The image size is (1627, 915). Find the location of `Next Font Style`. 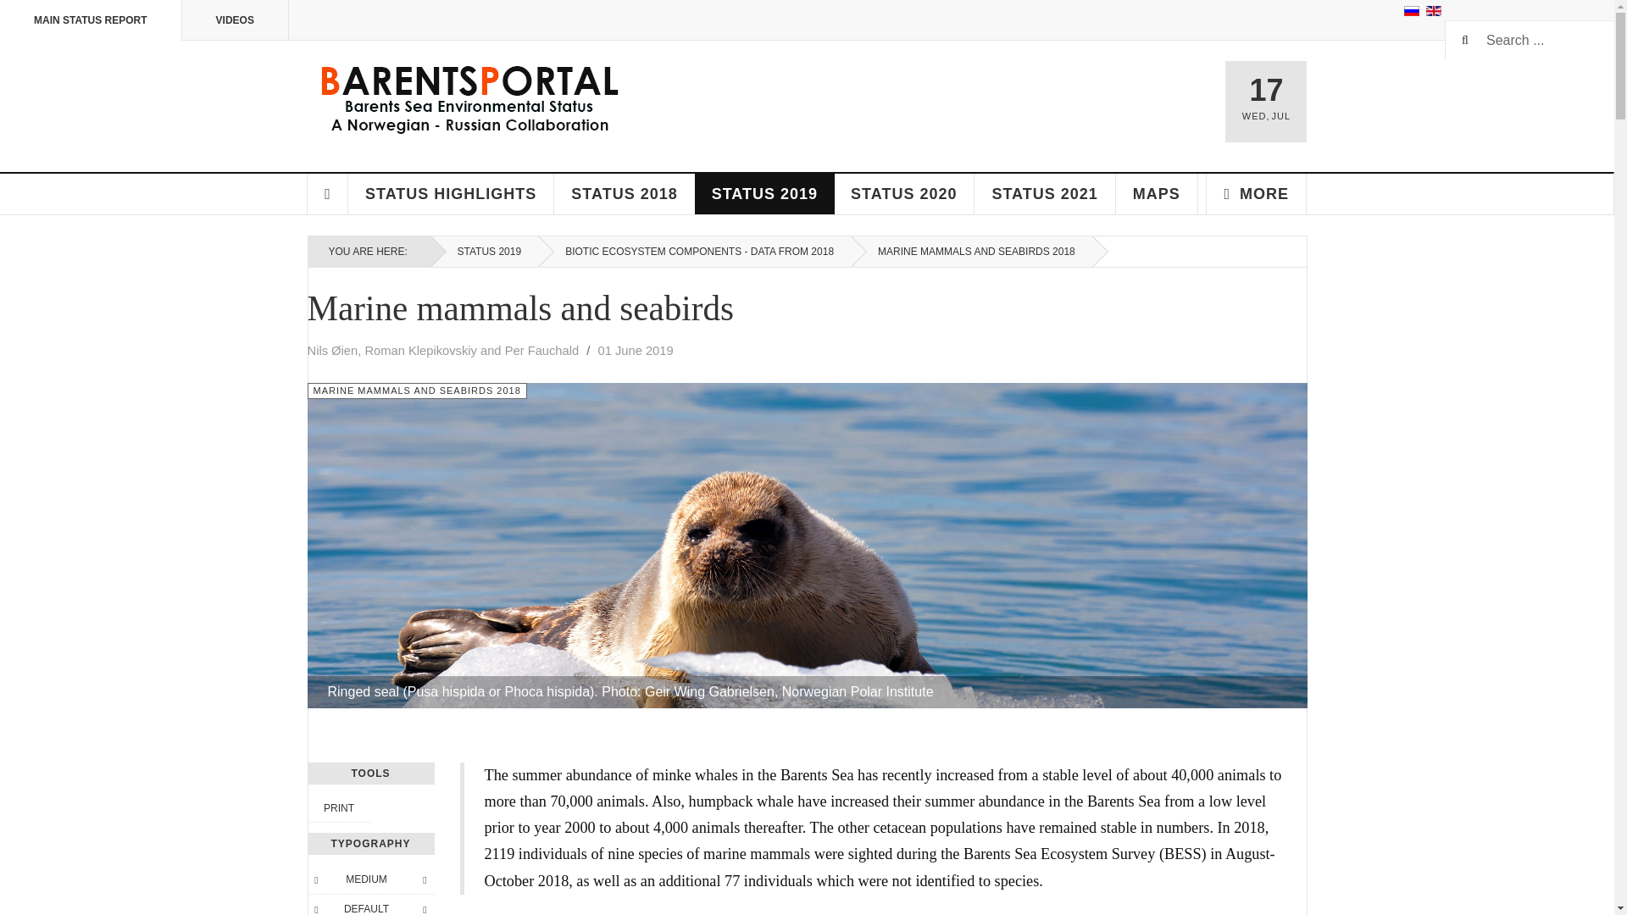

Next Font Style is located at coordinates (424, 907).